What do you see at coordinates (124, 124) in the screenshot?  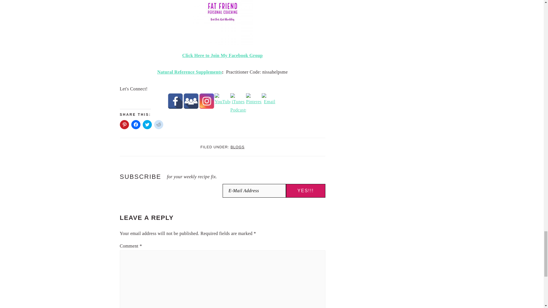 I see `Click to share on Pinterest` at bounding box center [124, 124].